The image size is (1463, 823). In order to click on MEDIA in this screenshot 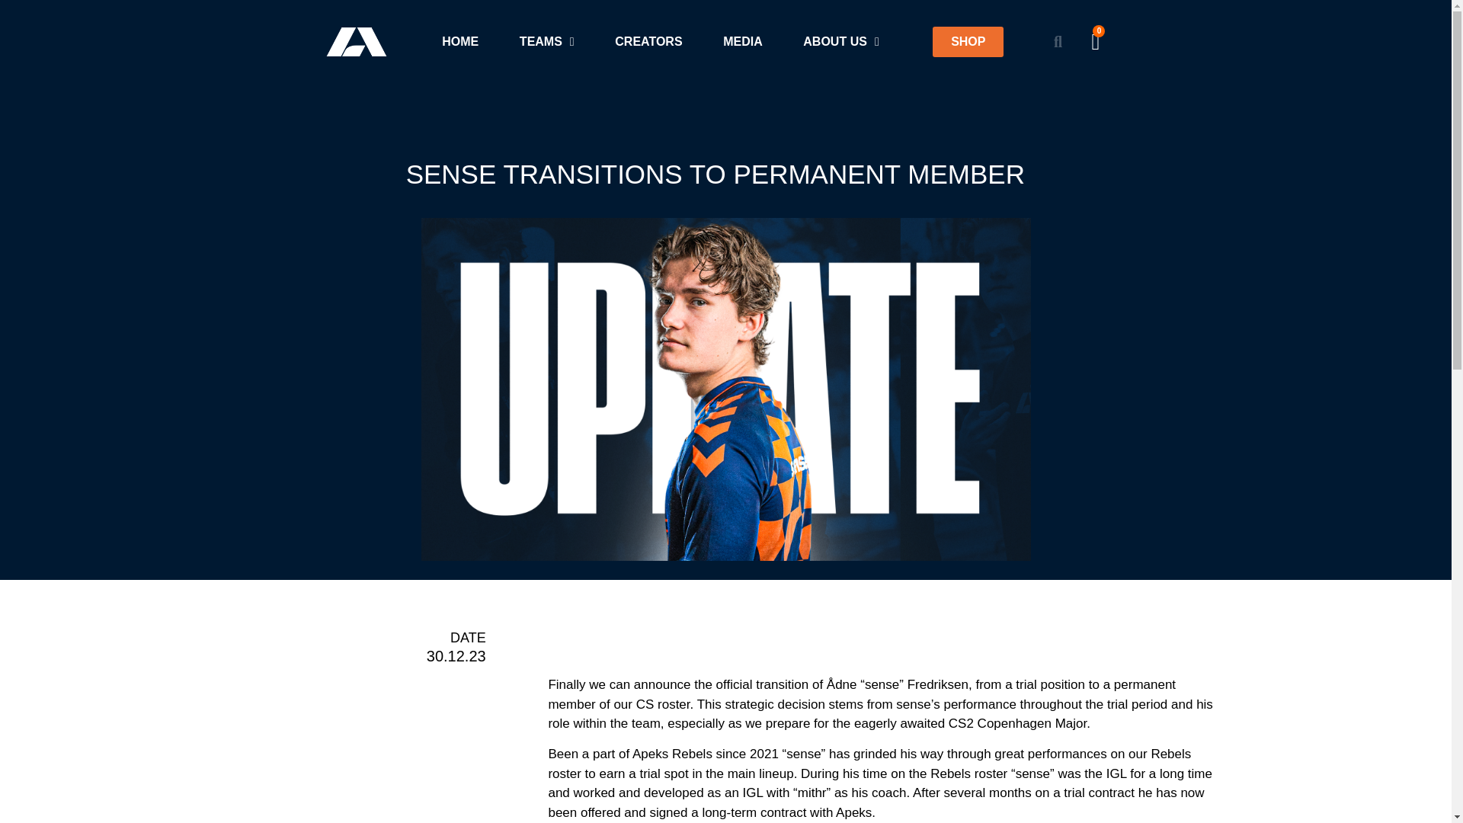, I will do `click(742, 41)`.